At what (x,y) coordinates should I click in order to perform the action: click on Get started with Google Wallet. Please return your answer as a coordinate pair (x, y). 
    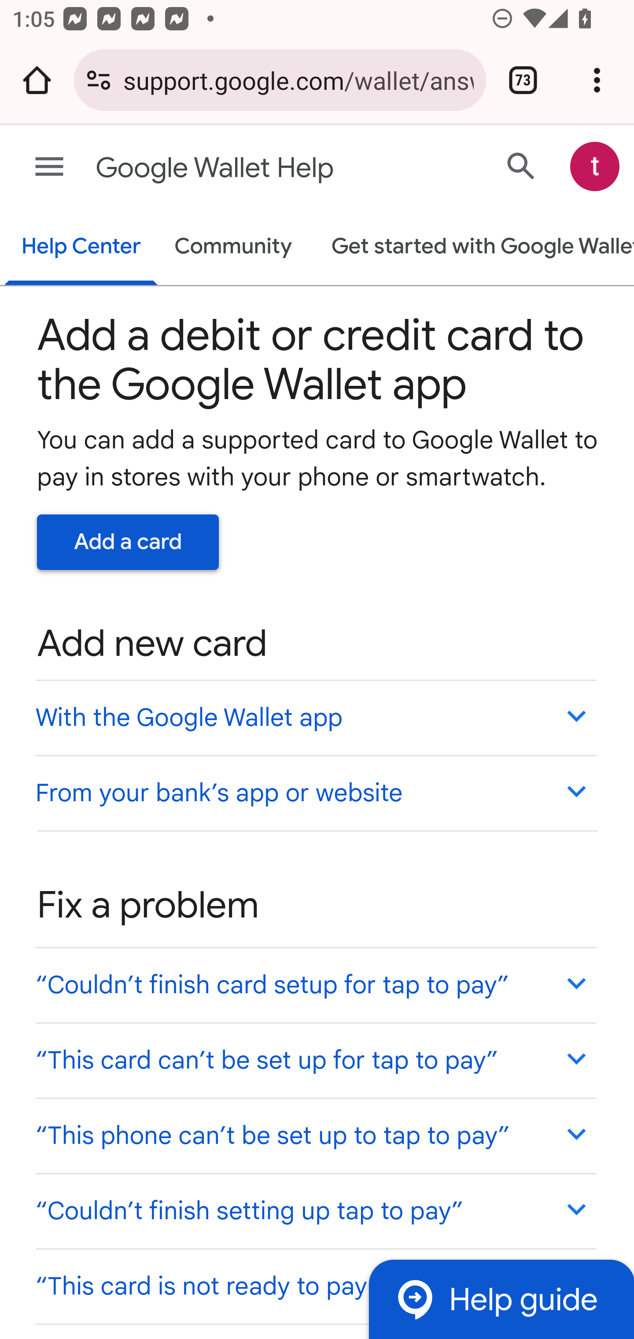
    Looking at the image, I should click on (474, 248).